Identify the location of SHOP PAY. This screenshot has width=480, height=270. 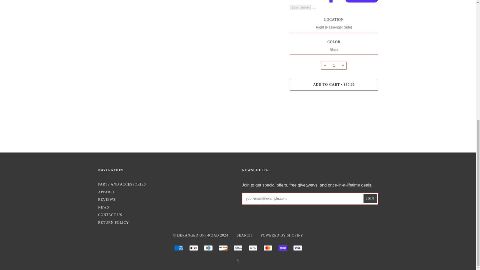
(282, 248).